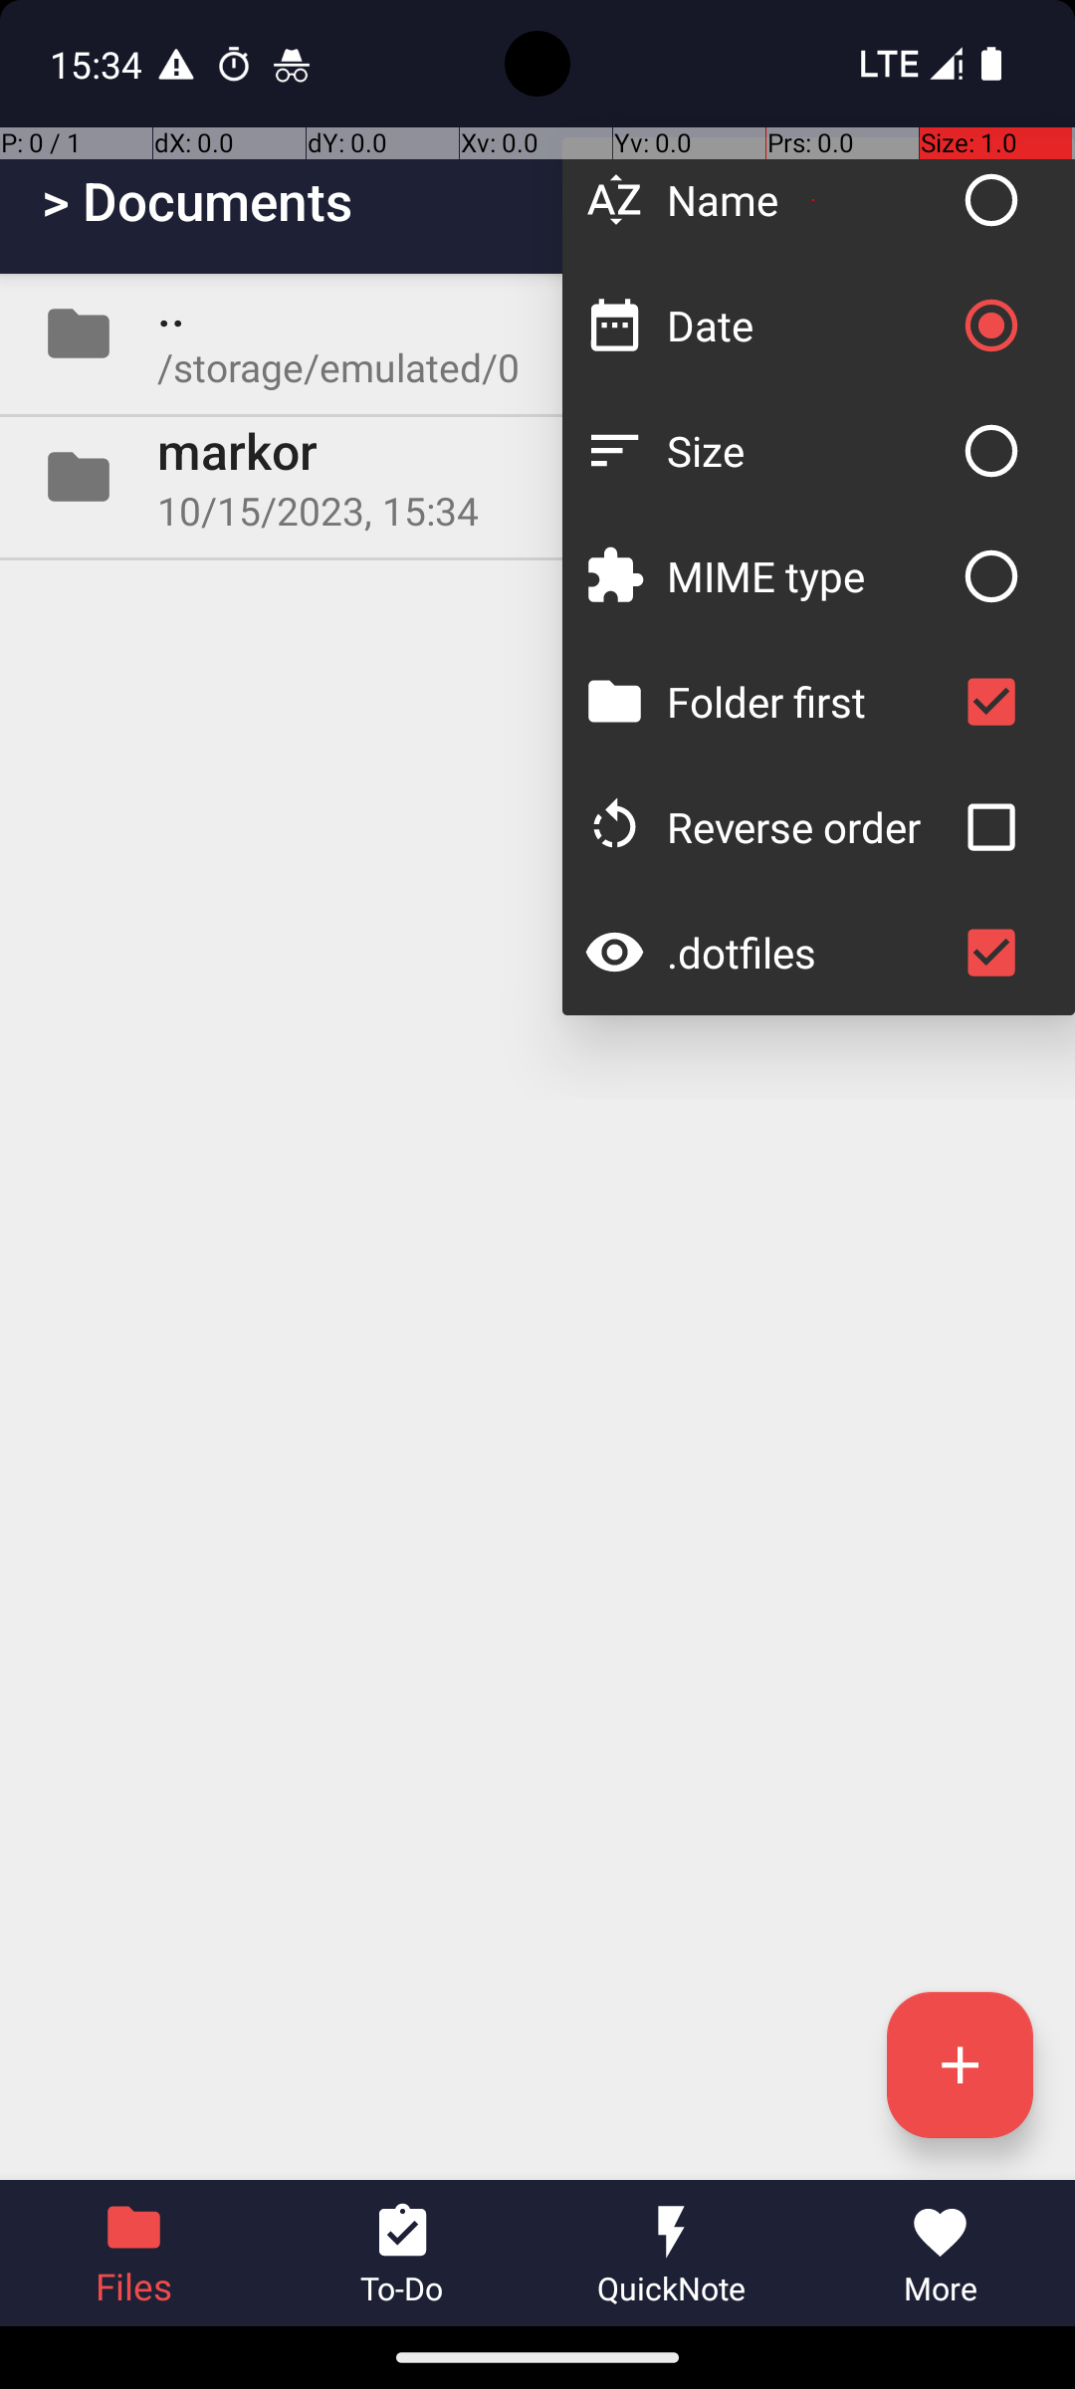 Image resolution: width=1075 pixels, height=2389 pixels. Describe the element at coordinates (808, 450) in the screenshot. I see `Size` at that location.